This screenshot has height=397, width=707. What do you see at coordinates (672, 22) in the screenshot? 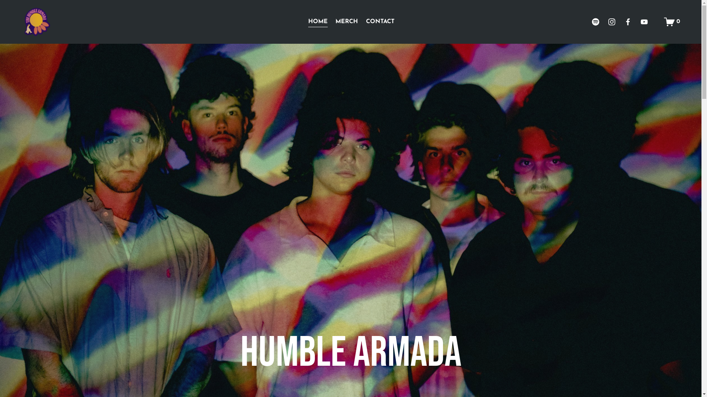
I see `0` at bounding box center [672, 22].